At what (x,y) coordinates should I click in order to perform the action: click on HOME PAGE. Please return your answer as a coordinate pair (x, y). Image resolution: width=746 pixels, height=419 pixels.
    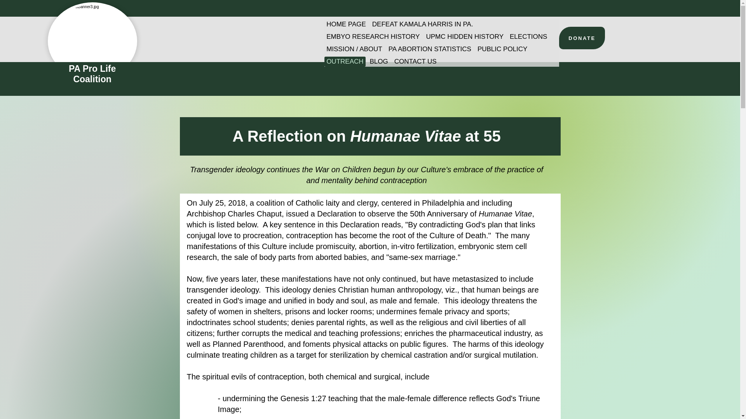
    Looking at the image, I should click on (346, 24).